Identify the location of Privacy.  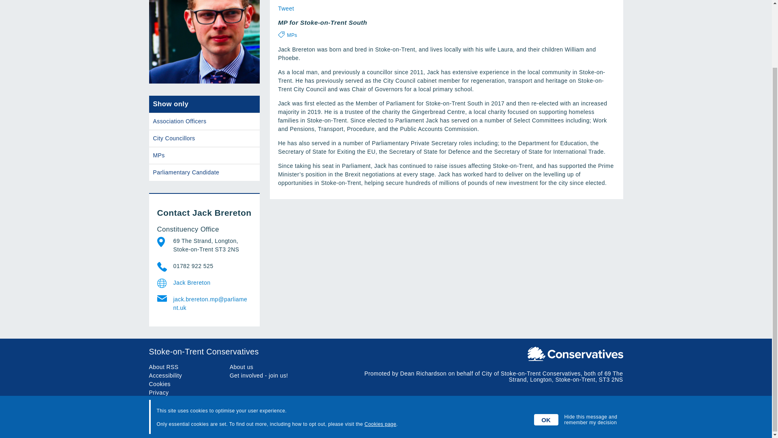
(159, 393).